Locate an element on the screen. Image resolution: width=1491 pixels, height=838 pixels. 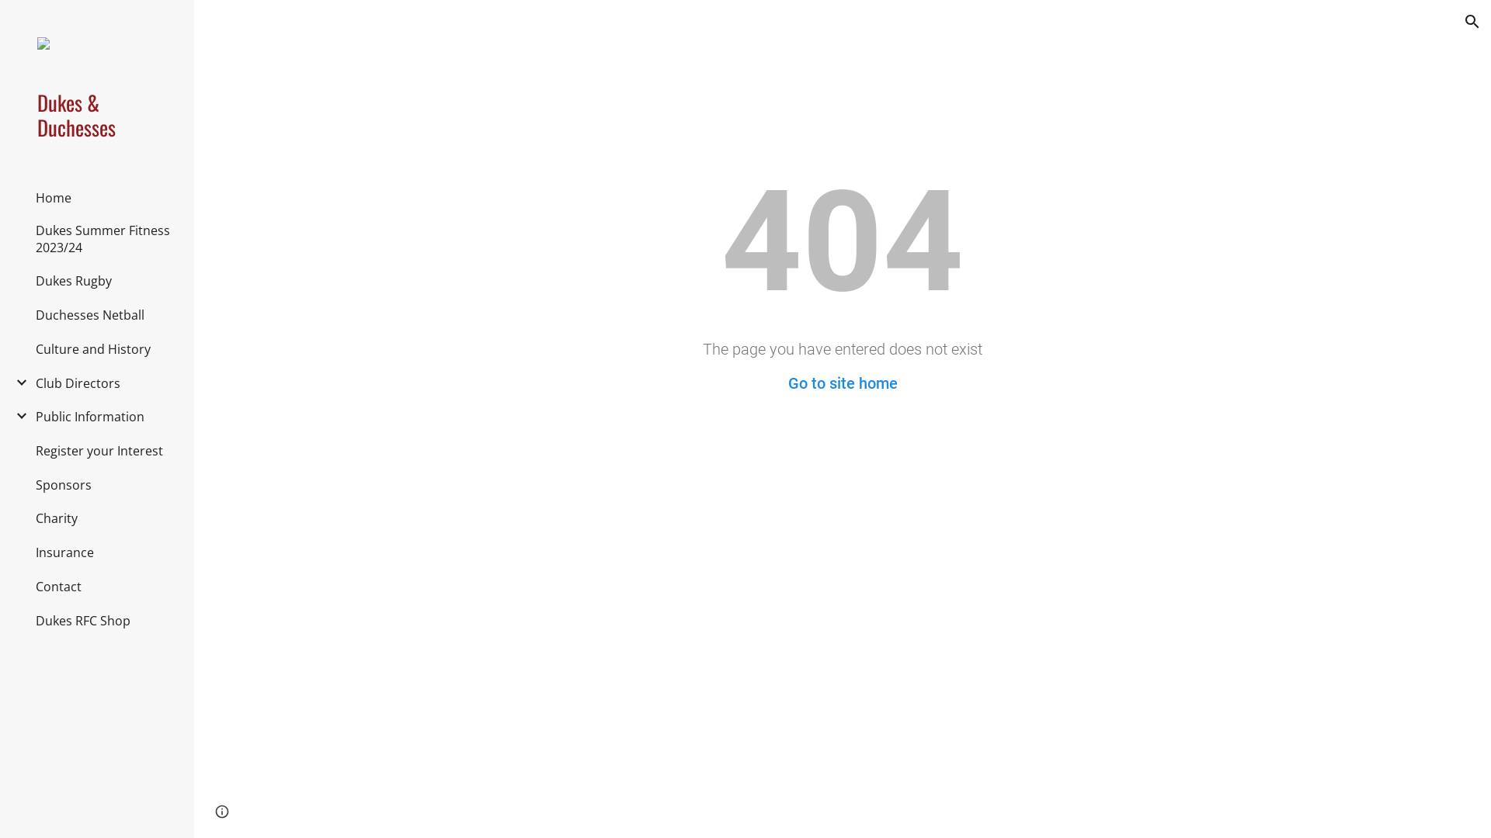
Club Directors is located at coordinates (78, 383).